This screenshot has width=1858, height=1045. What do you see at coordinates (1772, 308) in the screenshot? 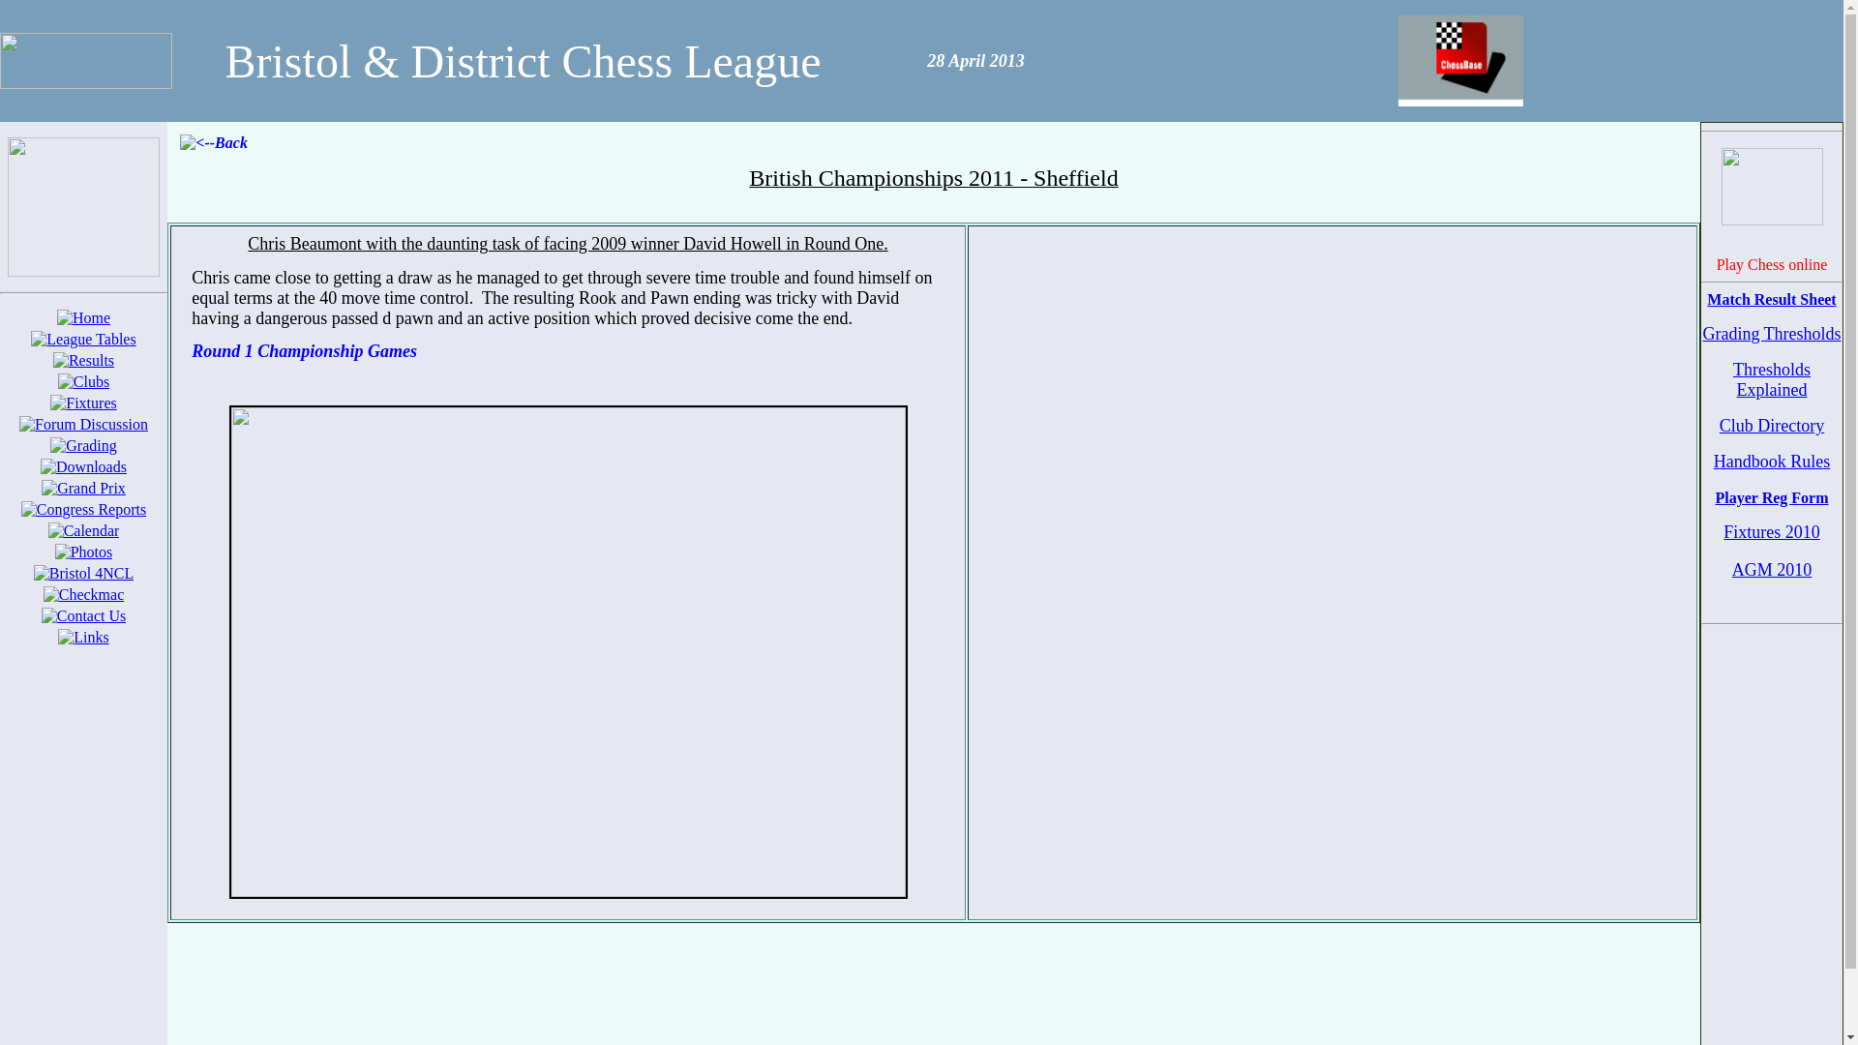
I see `Match Result Sheet` at bounding box center [1772, 308].